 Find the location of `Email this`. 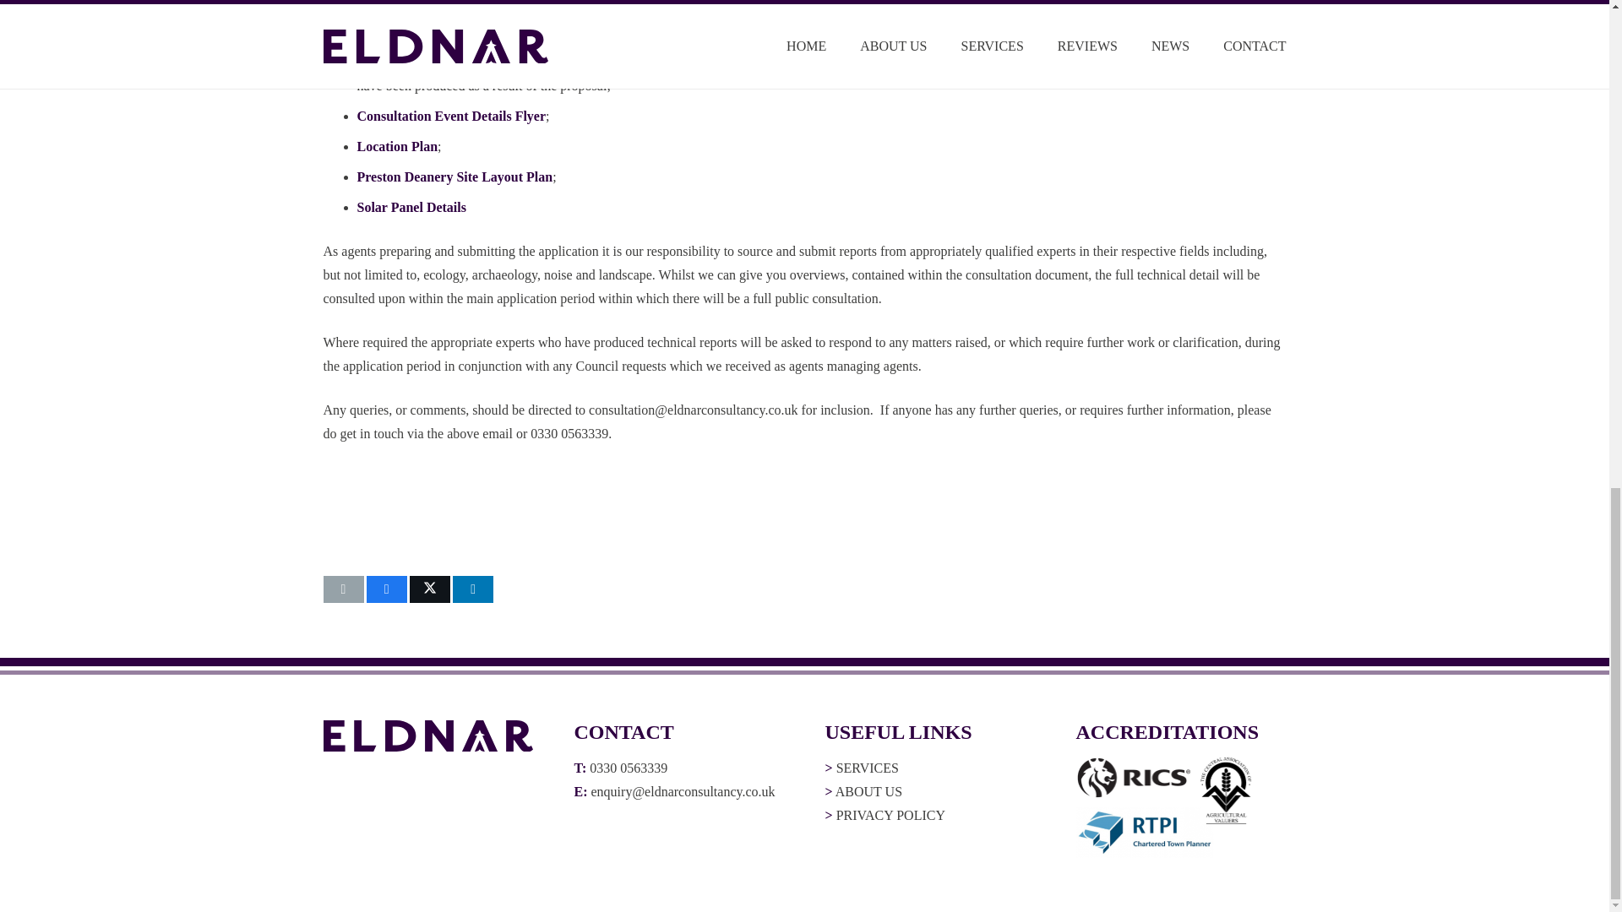

Email this is located at coordinates (343, 589).